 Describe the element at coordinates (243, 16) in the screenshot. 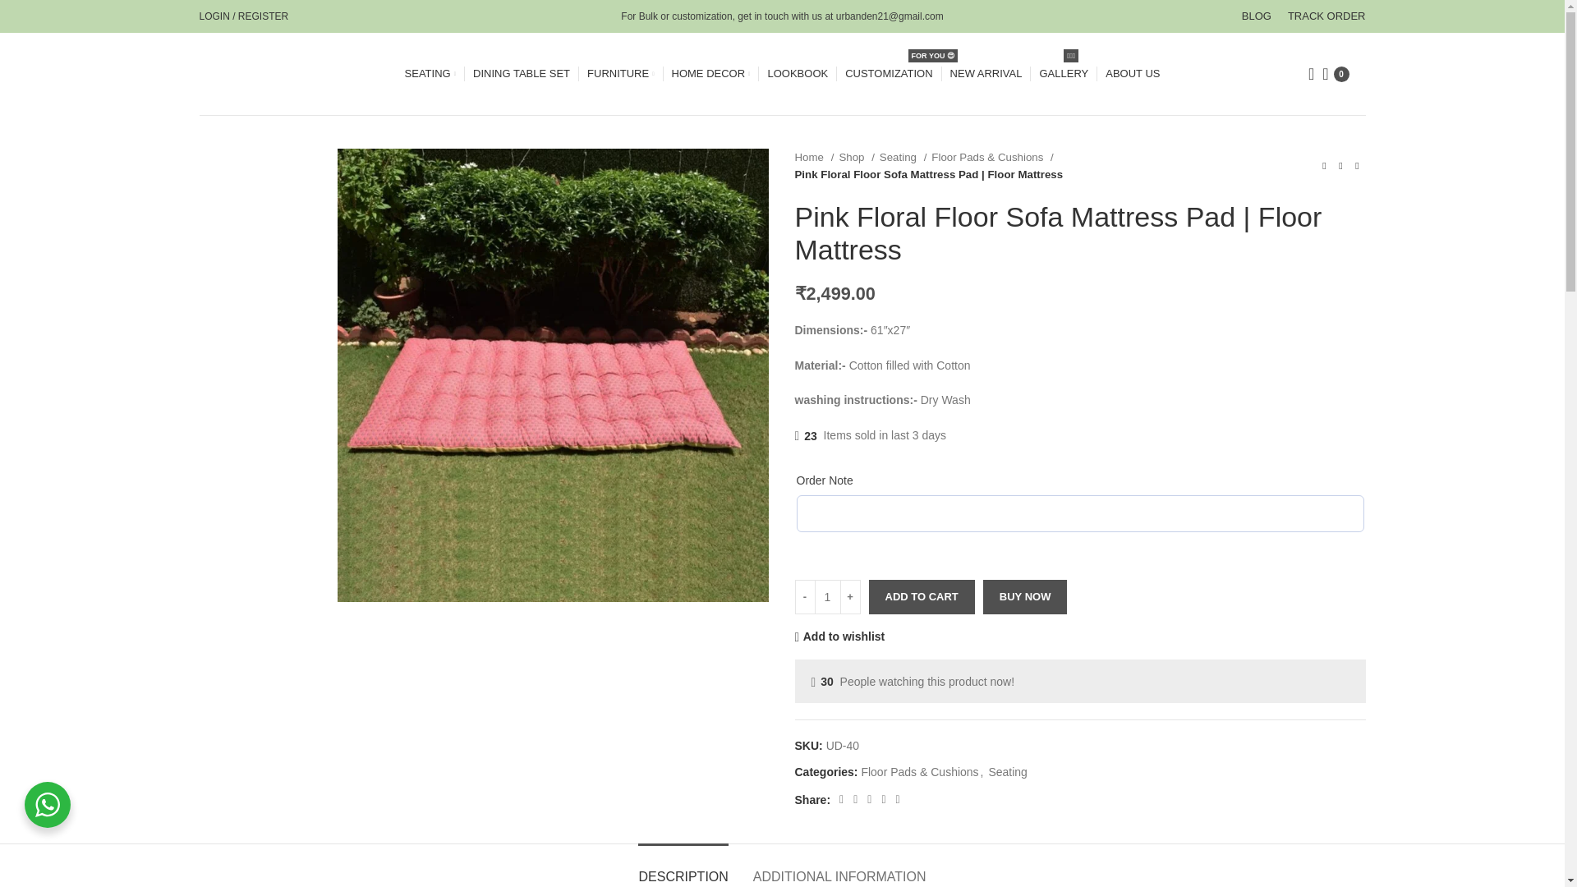

I see `My account` at that location.